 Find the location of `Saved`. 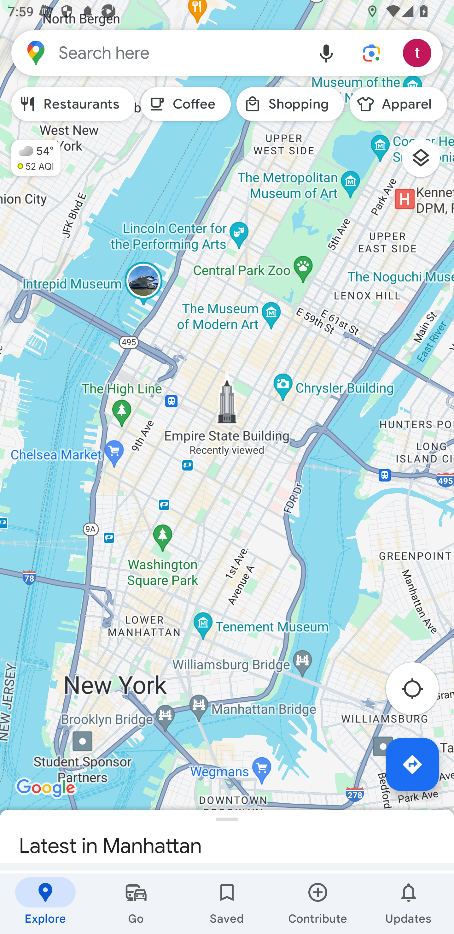

Saved is located at coordinates (227, 904).